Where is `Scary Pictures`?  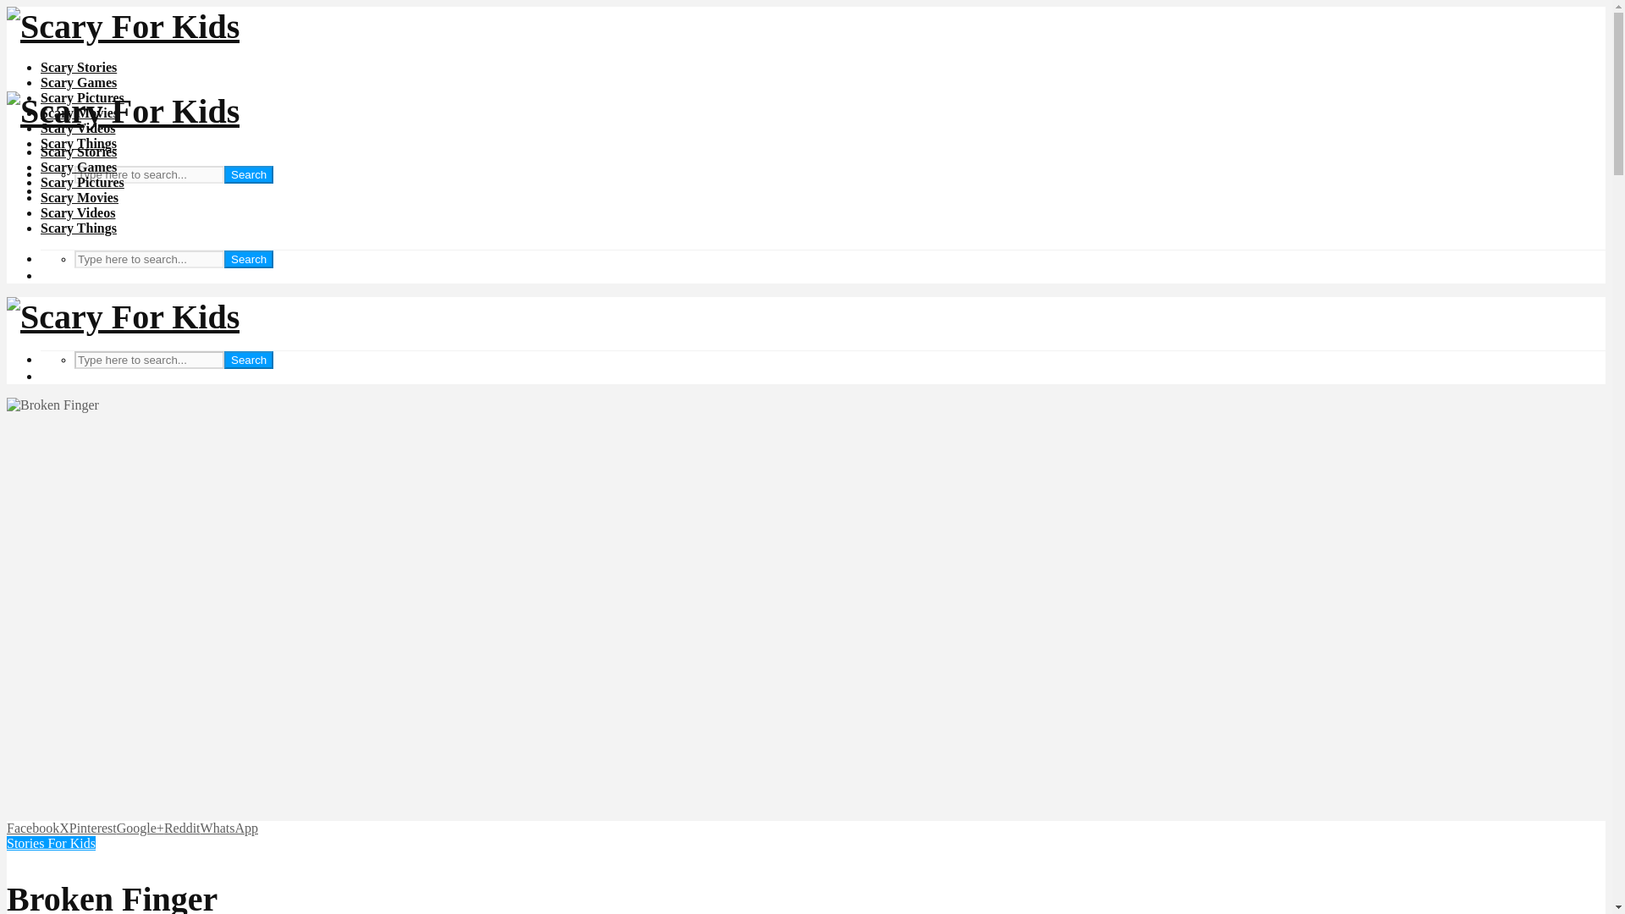
Scary Pictures is located at coordinates (83, 182).